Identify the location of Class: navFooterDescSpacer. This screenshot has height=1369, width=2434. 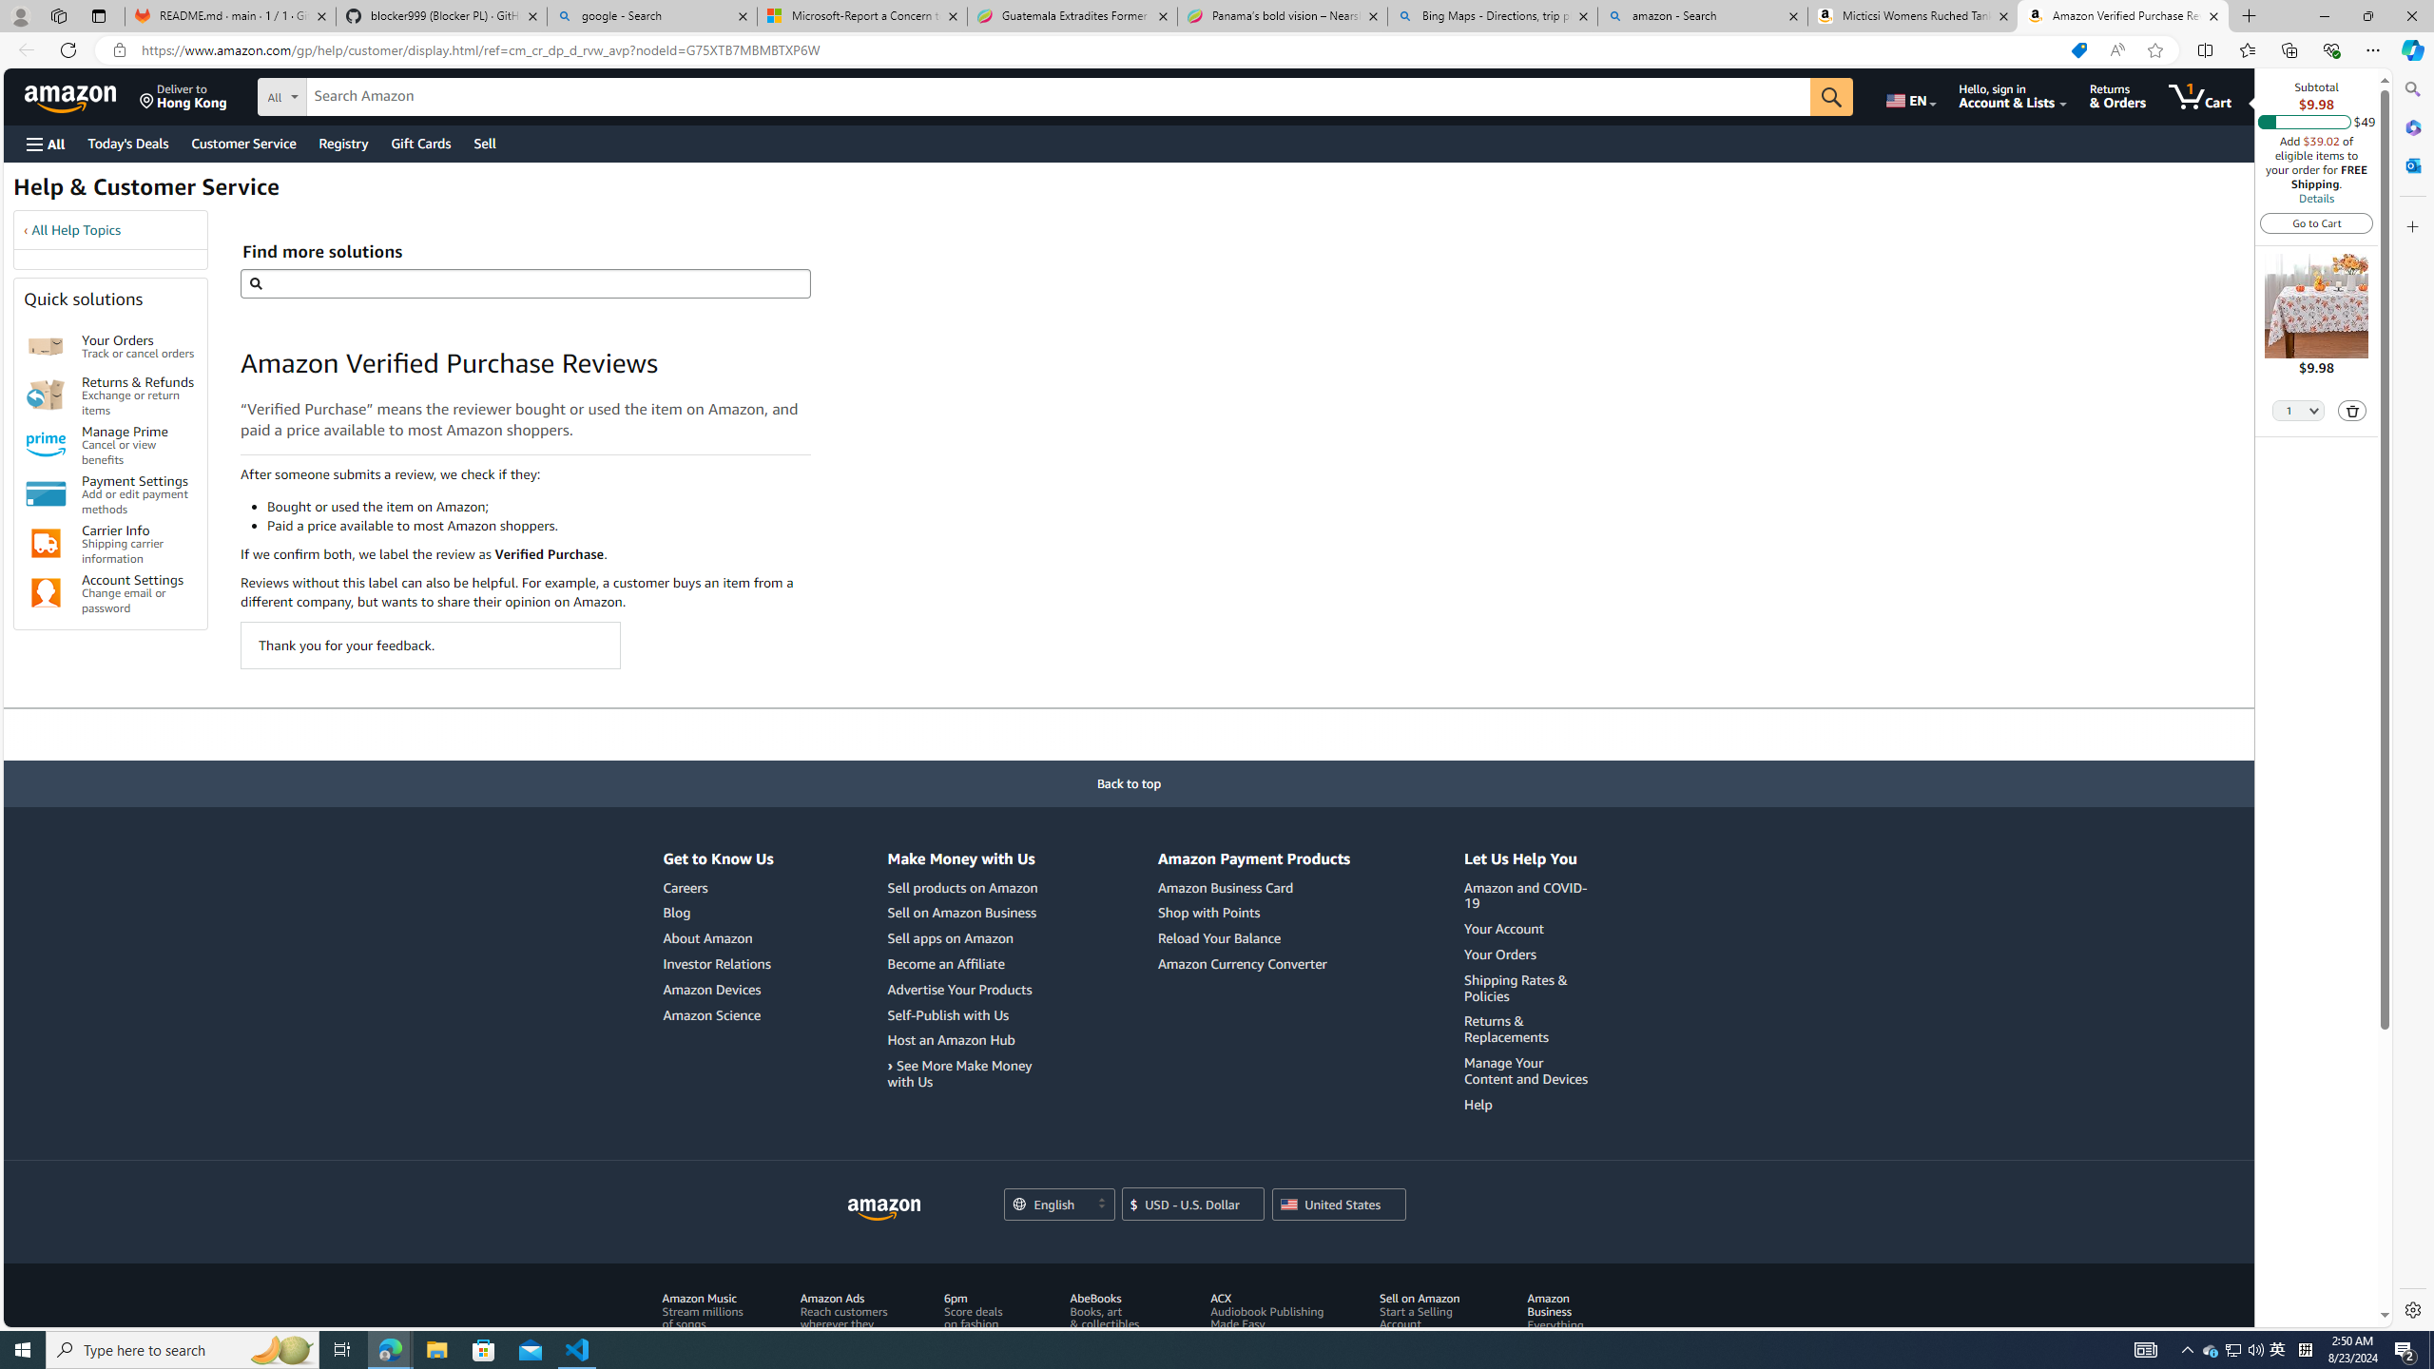
(1504, 1331).